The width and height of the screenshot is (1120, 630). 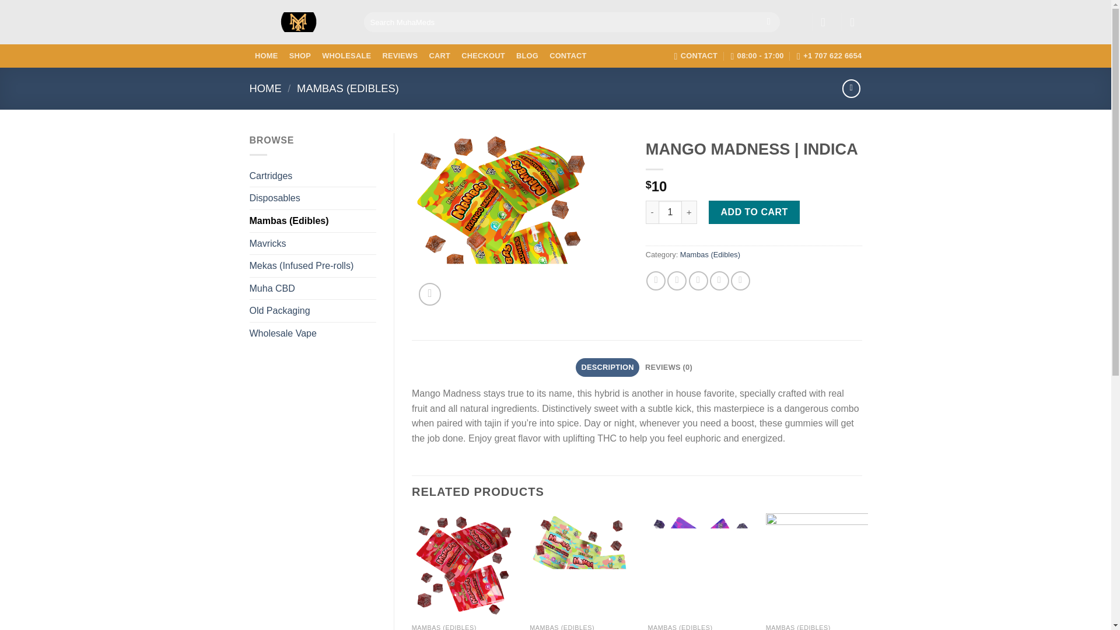 What do you see at coordinates (719, 281) in the screenshot?
I see `Pin on Pinterest` at bounding box center [719, 281].